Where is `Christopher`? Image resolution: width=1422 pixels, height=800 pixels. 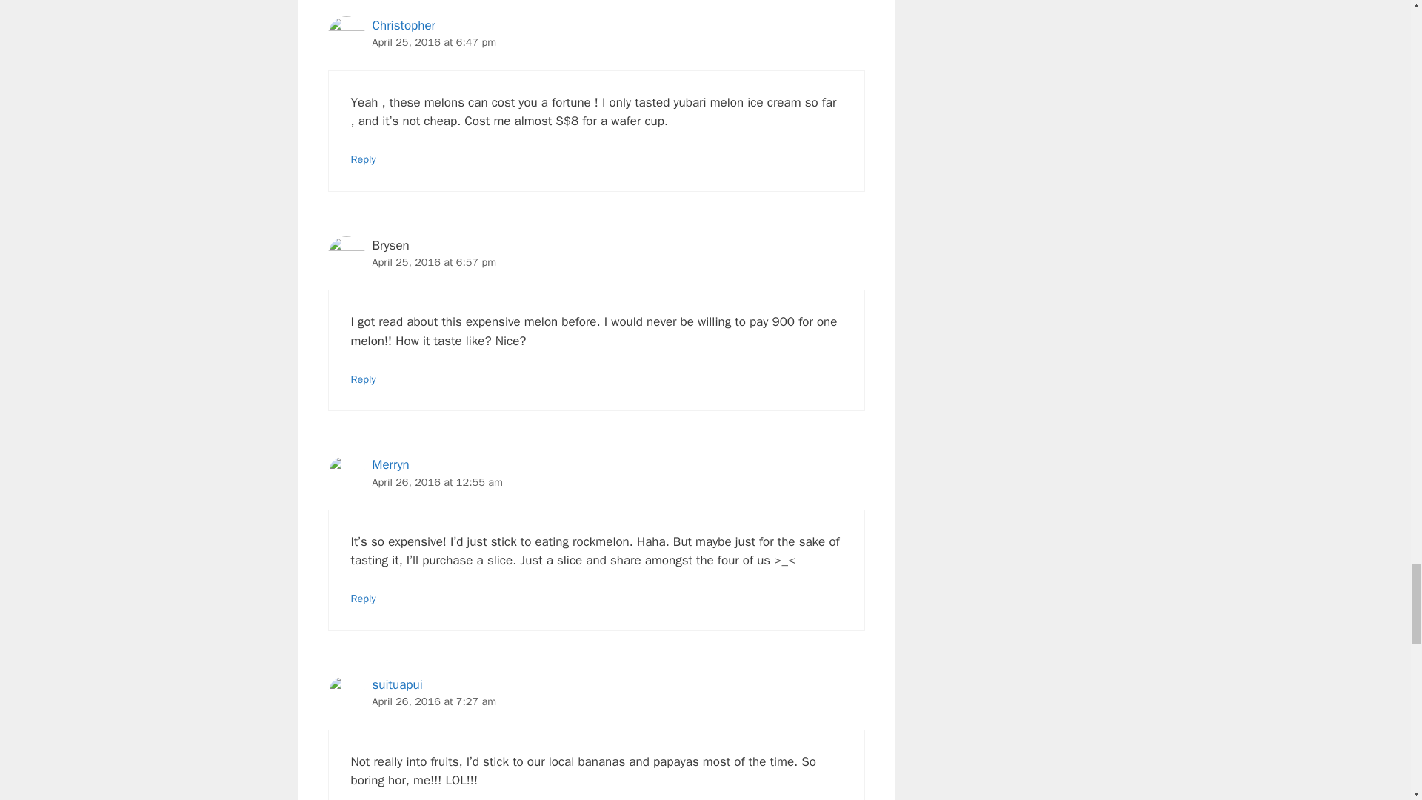
Christopher is located at coordinates (403, 25).